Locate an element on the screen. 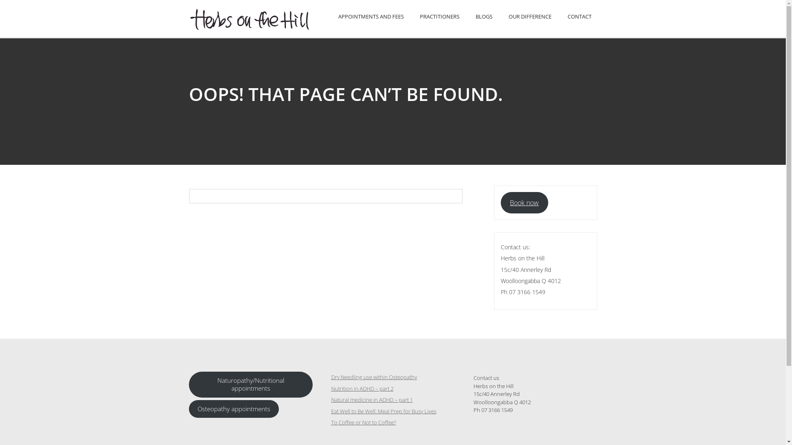 The width and height of the screenshot is (792, 445). To Coffee or Not to Coffee? is located at coordinates (363, 422).